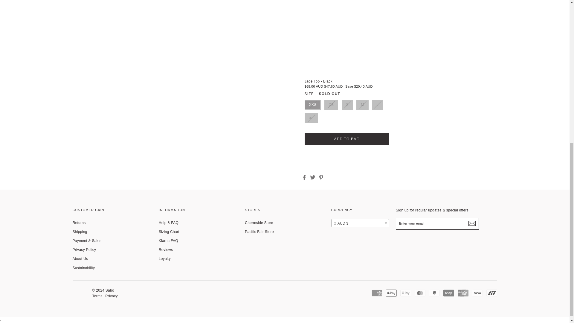  I want to click on Union Pay, so click(463, 293).